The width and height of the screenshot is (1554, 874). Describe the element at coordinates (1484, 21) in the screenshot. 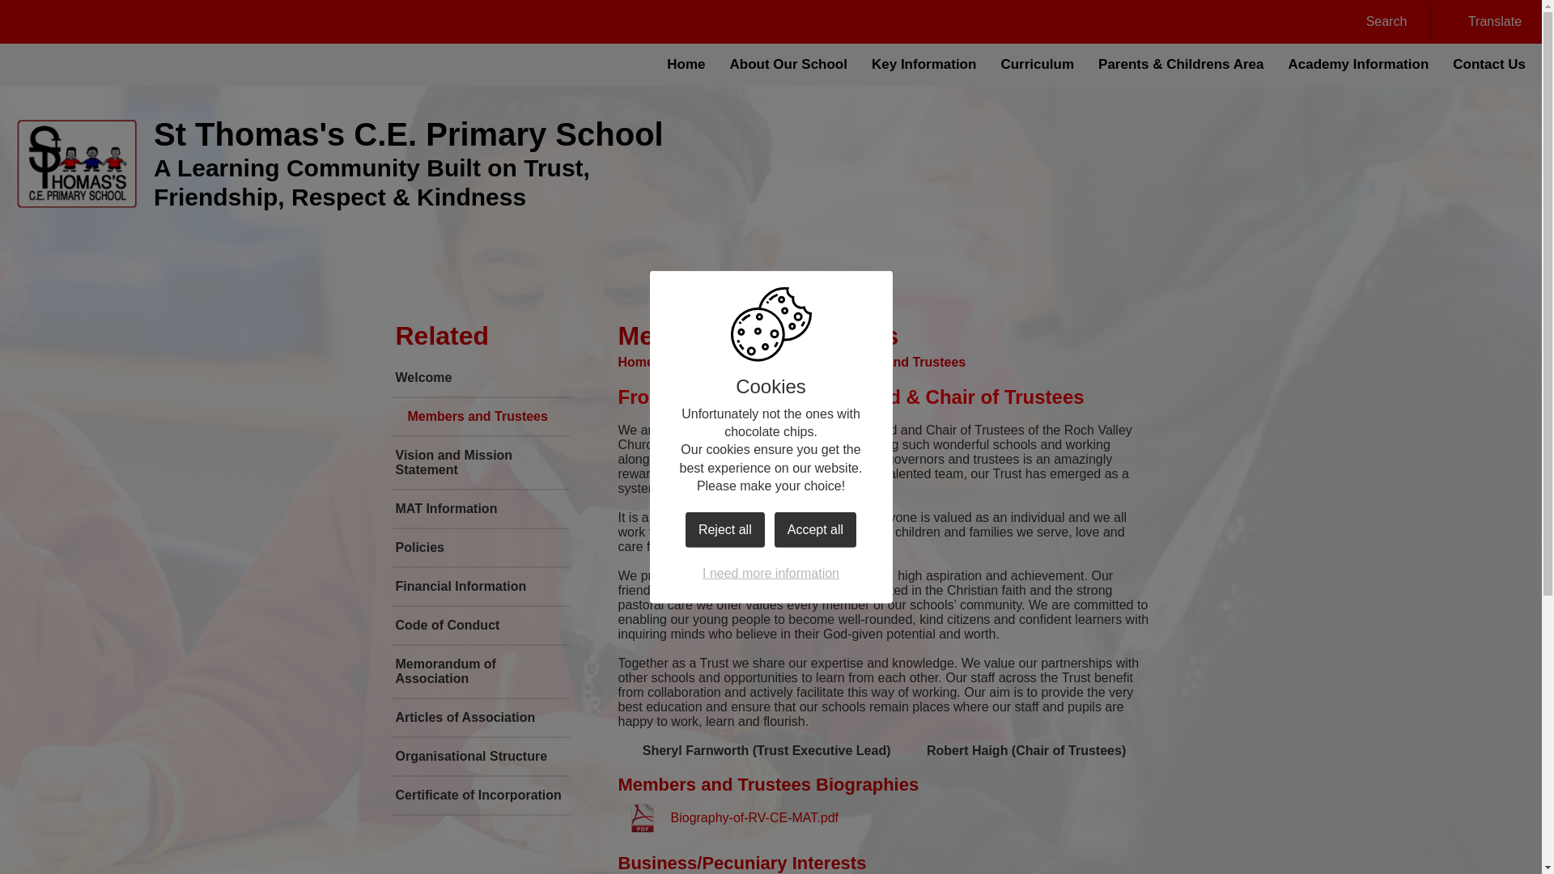

I see `Translate` at that location.